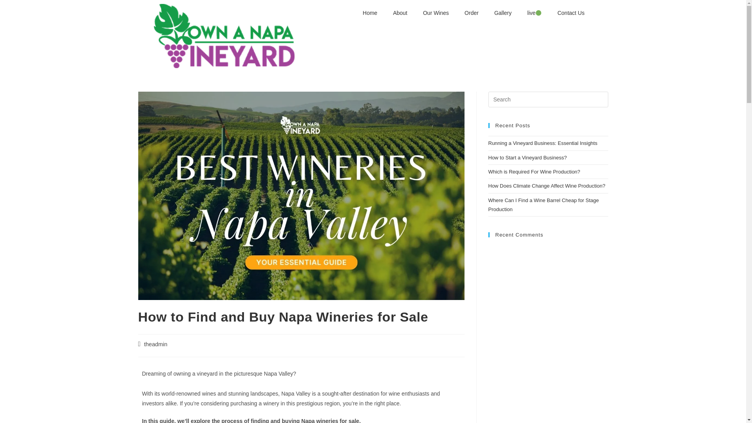 The image size is (752, 423). What do you see at coordinates (571, 13) in the screenshot?
I see `Contact Us` at bounding box center [571, 13].